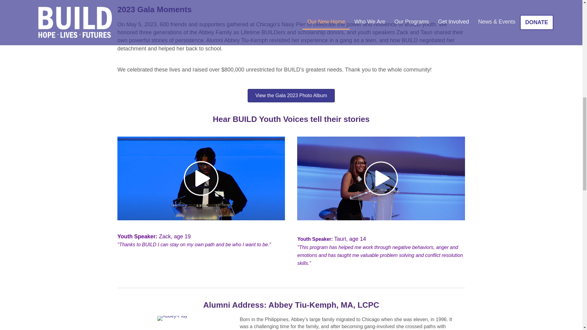 The width and height of the screenshot is (587, 330). Describe the element at coordinates (201, 178) in the screenshot. I see `Zach Play` at that location.